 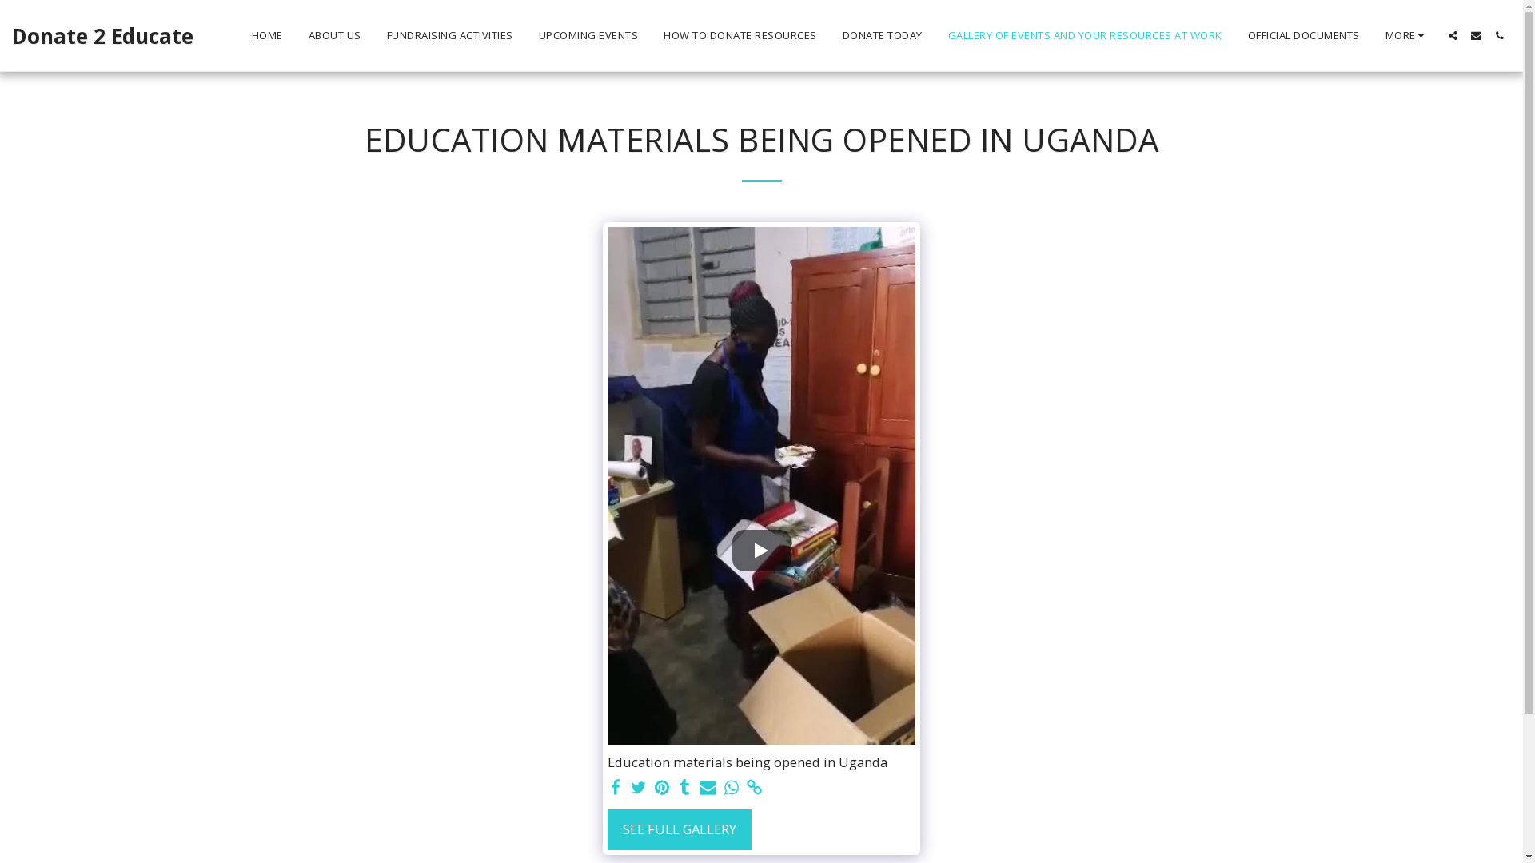 What do you see at coordinates (762, 550) in the screenshot?
I see ` ` at bounding box center [762, 550].